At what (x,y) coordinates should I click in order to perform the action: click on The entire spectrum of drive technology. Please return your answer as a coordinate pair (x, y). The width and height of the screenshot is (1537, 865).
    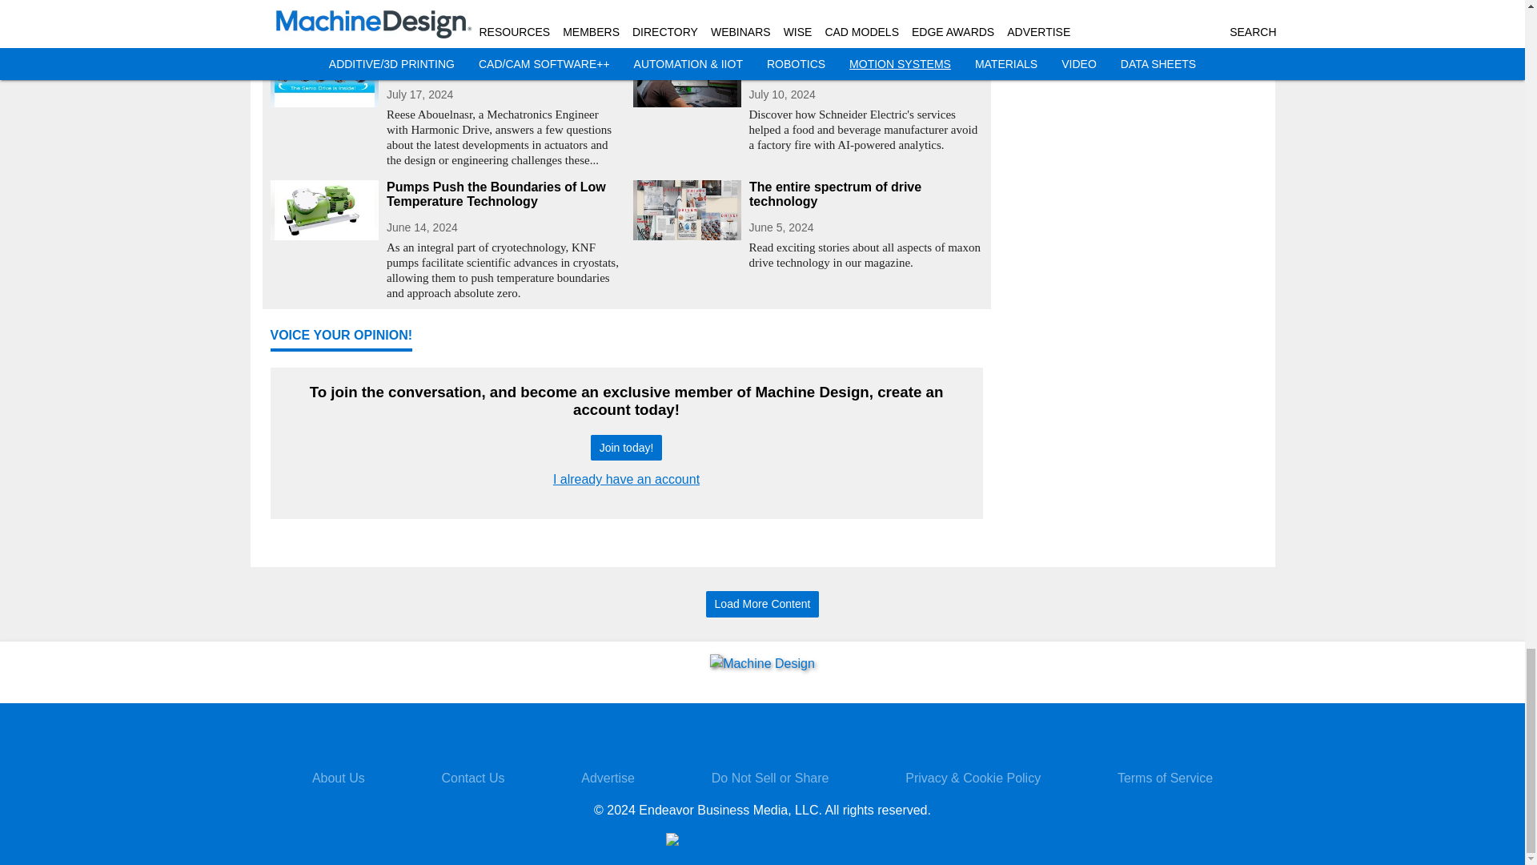
    Looking at the image, I should click on (866, 194).